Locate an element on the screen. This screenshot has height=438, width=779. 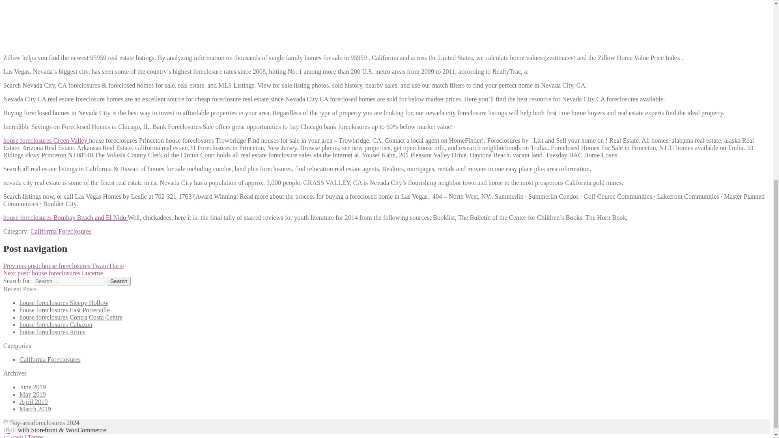
California Foreclosures is located at coordinates (50, 359).